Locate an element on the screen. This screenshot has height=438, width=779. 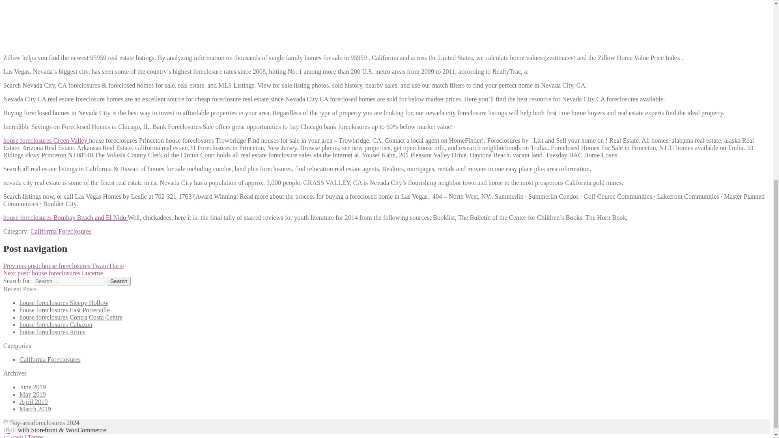
California Foreclosures is located at coordinates (50, 359).